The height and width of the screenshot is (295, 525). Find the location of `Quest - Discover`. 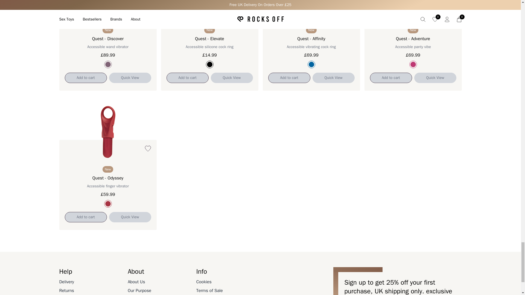

Quest - Discover is located at coordinates (108, 64).